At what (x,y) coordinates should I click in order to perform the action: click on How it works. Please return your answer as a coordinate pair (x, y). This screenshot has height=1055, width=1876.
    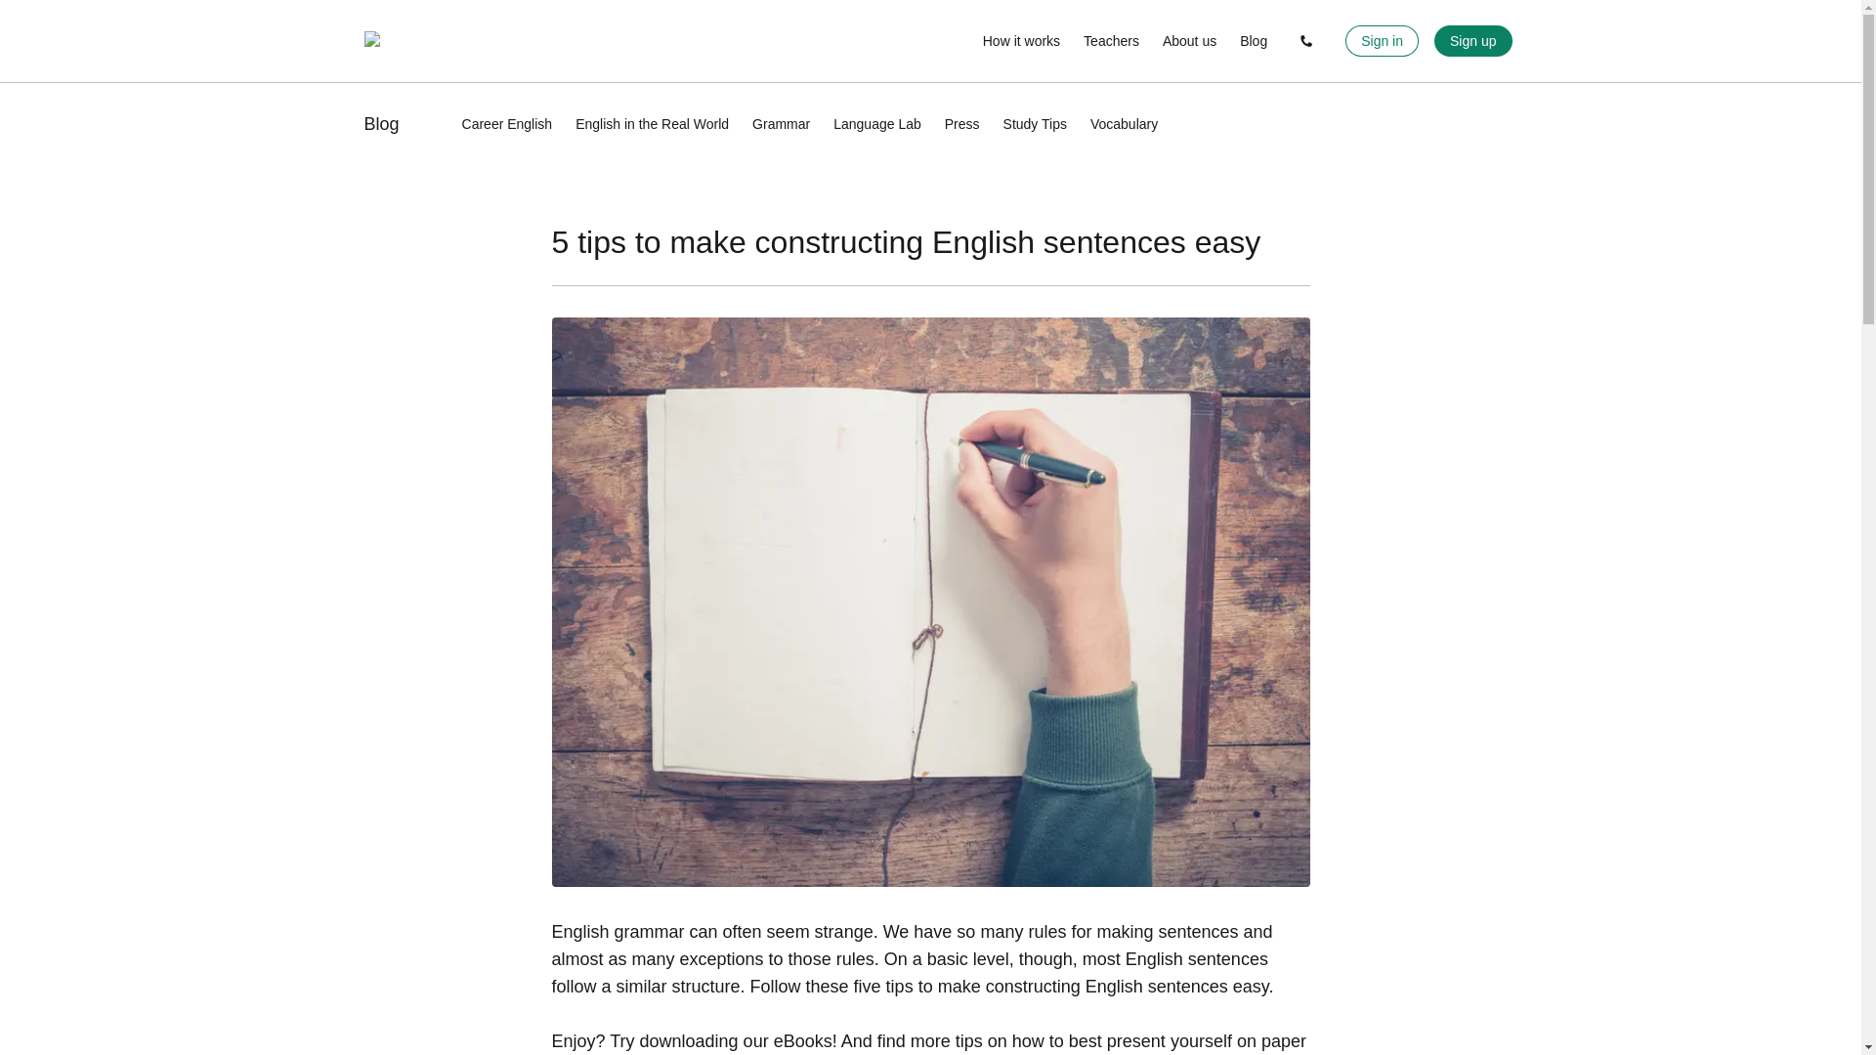
    Looking at the image, I should click on (1021, 41).